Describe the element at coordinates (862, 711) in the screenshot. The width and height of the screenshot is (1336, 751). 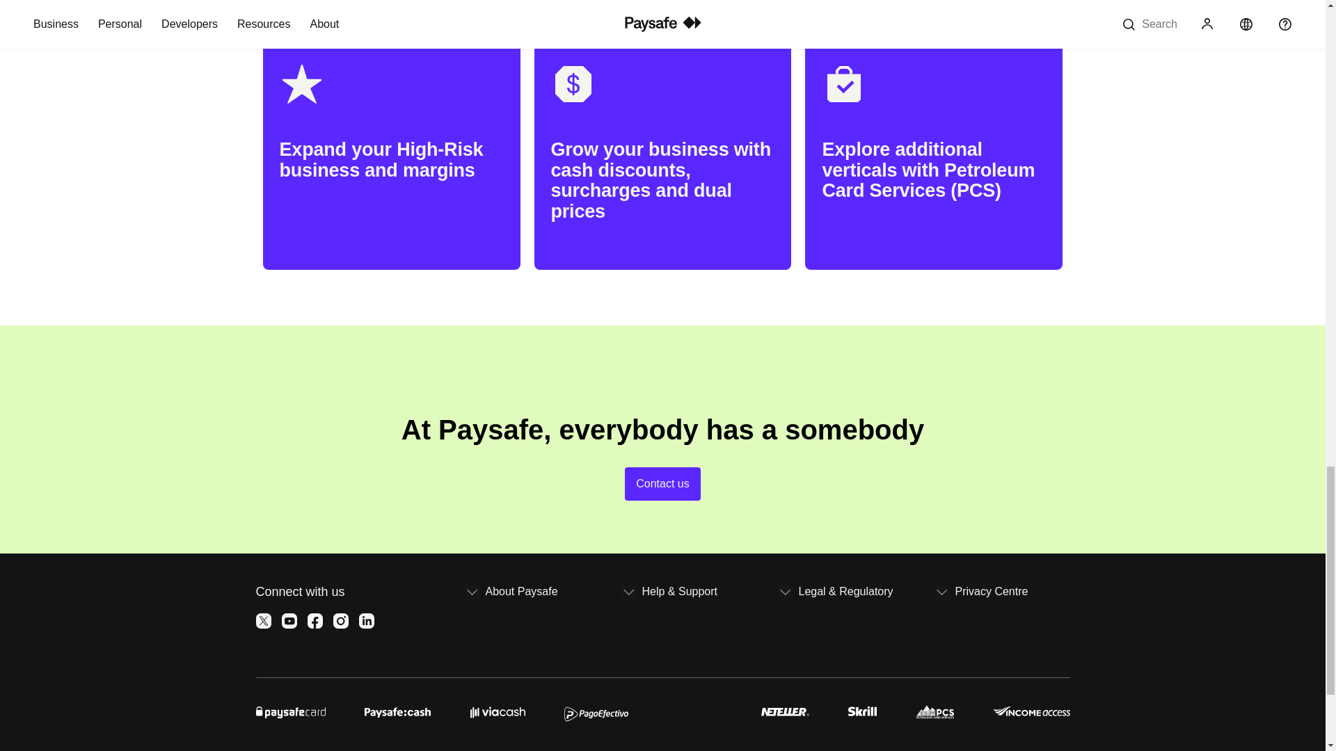
I see `Skrill` at that location.